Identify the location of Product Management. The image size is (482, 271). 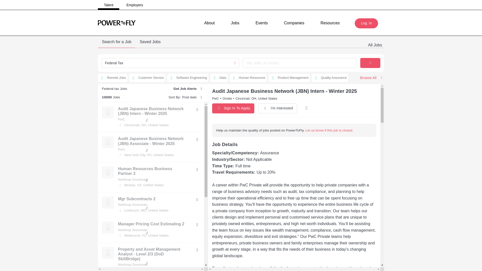
(289, 78).